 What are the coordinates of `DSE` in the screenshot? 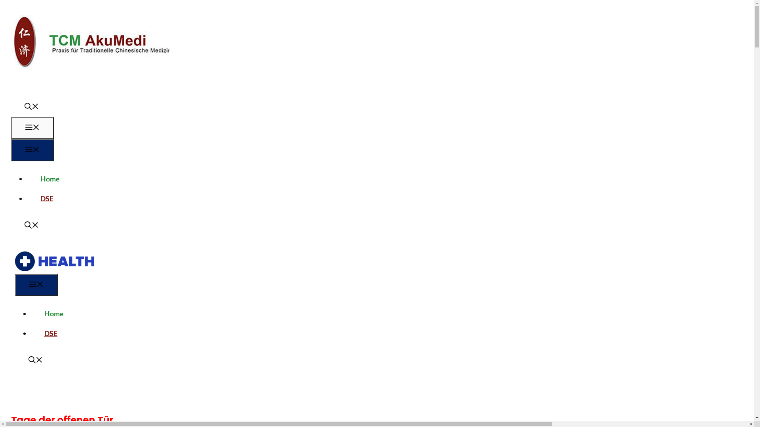 It's located at (51, 333).